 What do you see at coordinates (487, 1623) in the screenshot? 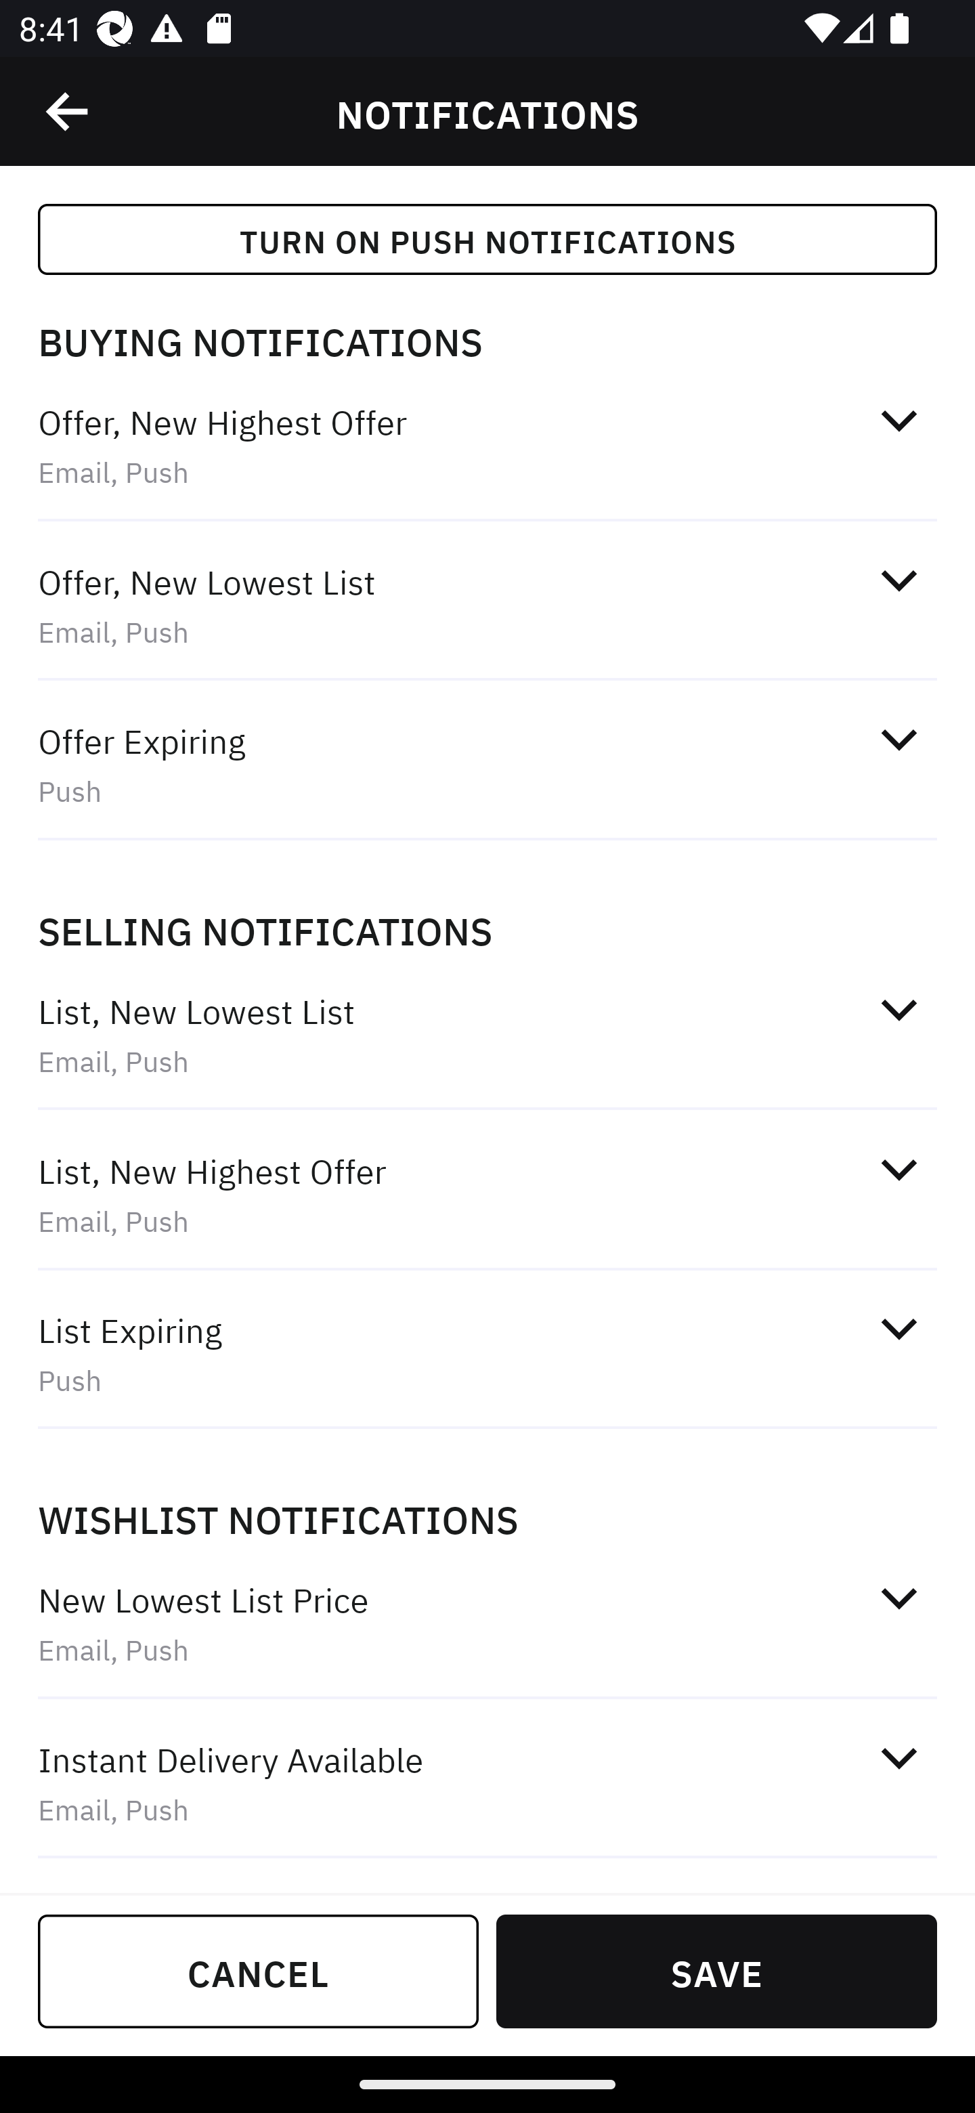
I see `New Lowest List Price  Email, Push` at bounding box center [487, 1623].